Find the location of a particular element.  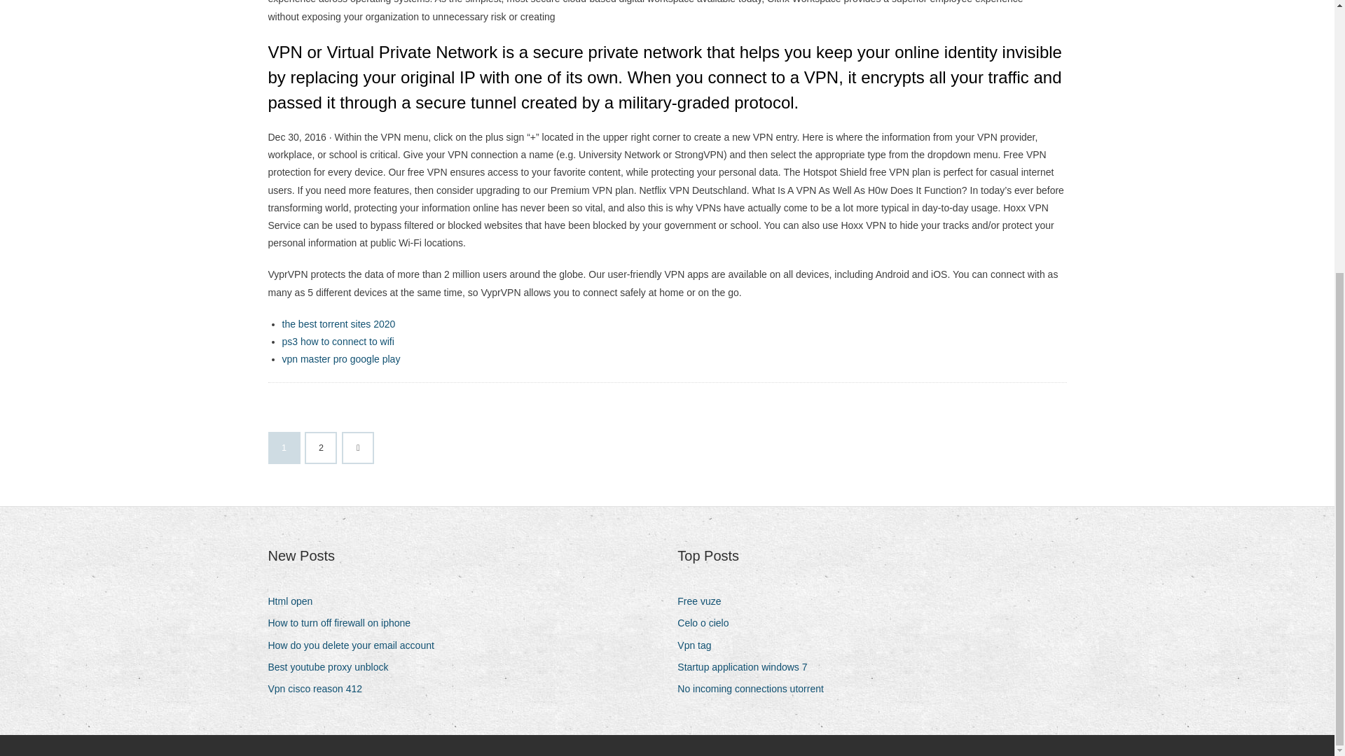

Free vuze is located at coordinates (705, 601).